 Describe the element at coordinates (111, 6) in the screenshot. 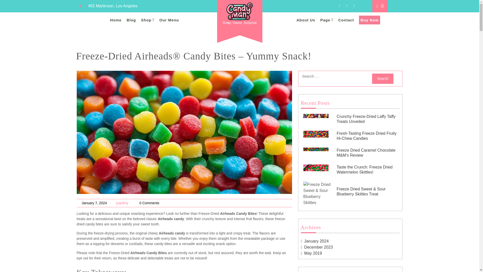

I see `455 Martinson, Los Angeles` at that location.